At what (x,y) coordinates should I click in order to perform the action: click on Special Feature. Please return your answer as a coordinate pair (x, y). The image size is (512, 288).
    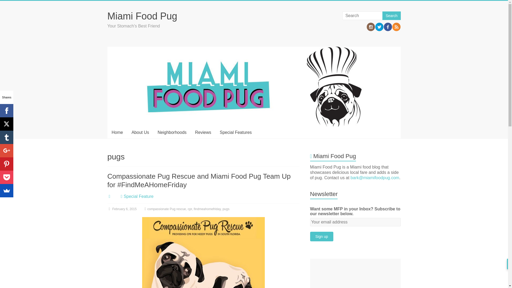
    Looking at the image, I should click on (139, 196).